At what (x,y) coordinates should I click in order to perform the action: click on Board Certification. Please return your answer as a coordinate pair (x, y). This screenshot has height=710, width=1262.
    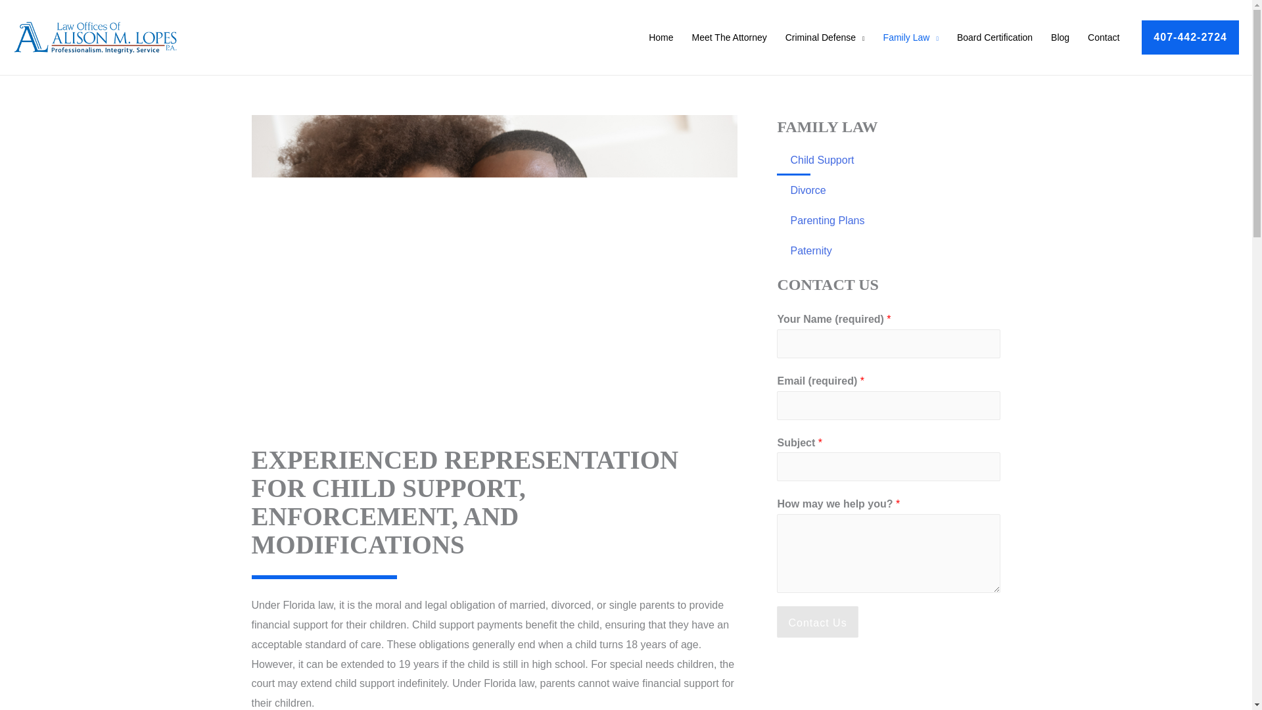
    Looking at the image, I should click on (994, 37).